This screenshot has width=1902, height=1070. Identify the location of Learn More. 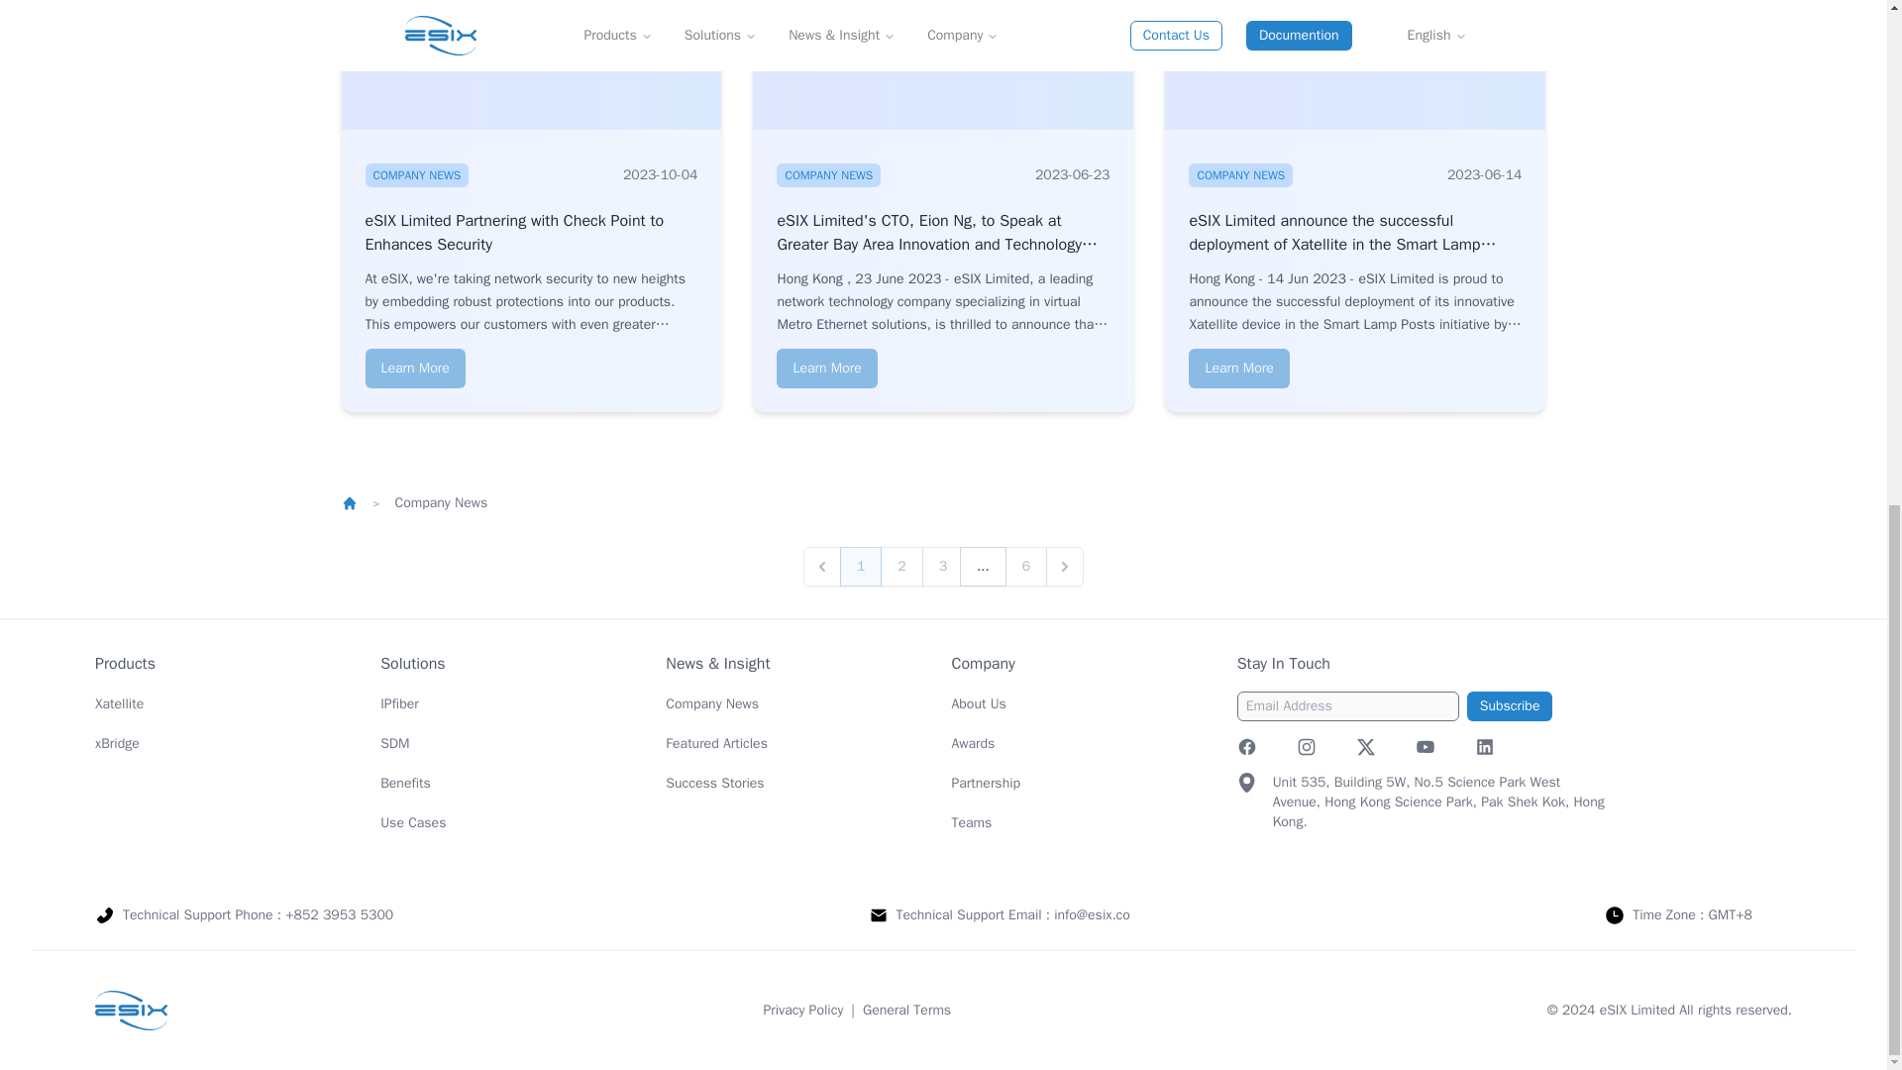
(414, 367).